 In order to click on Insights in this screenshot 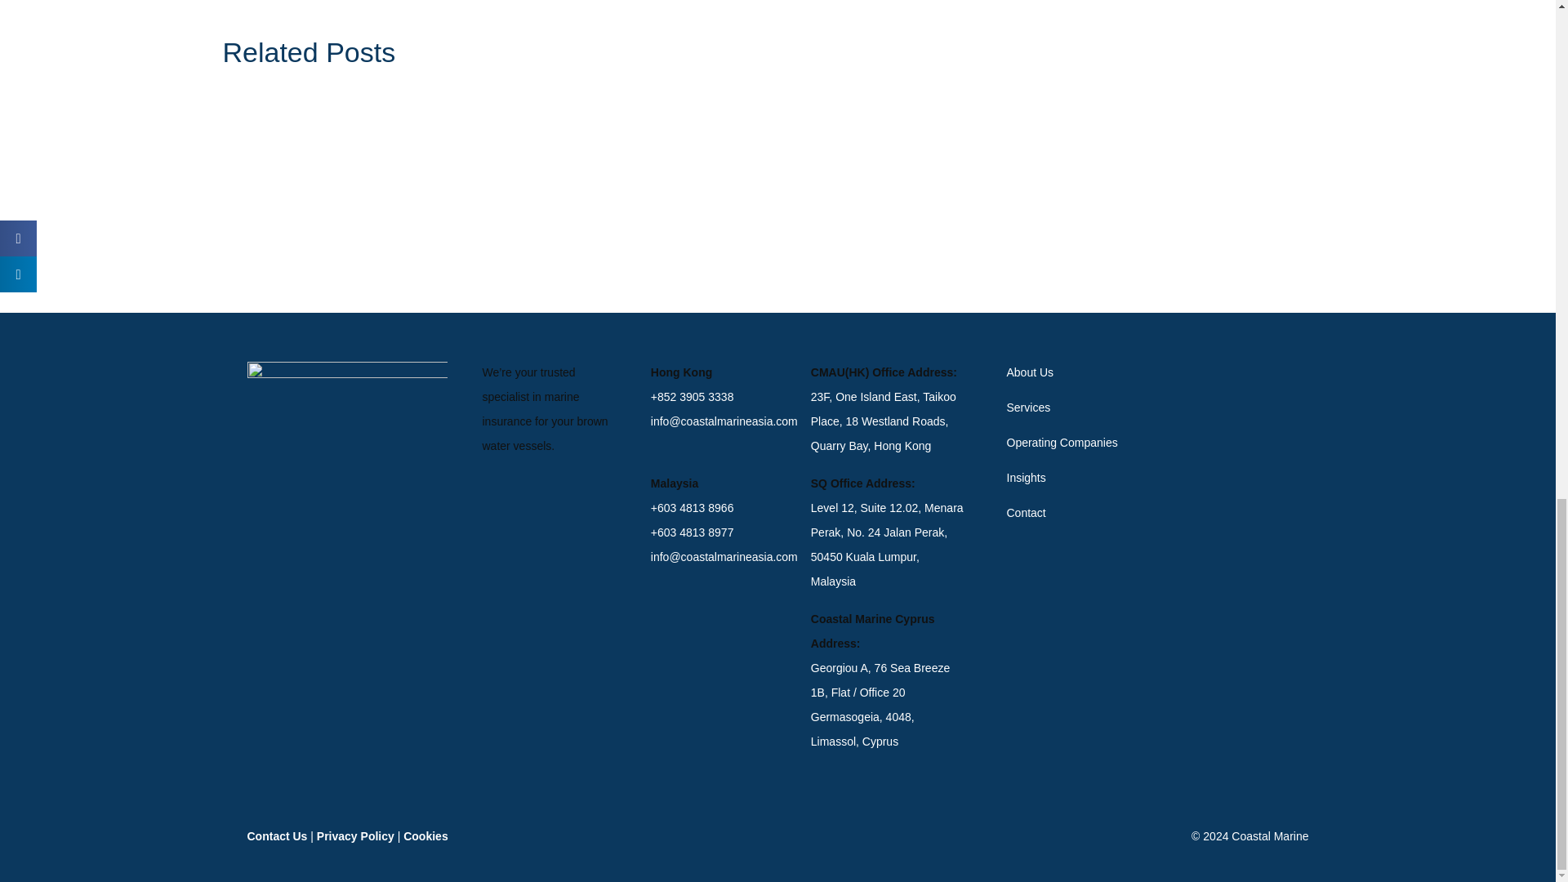, I will do `click(1075, 478)`.